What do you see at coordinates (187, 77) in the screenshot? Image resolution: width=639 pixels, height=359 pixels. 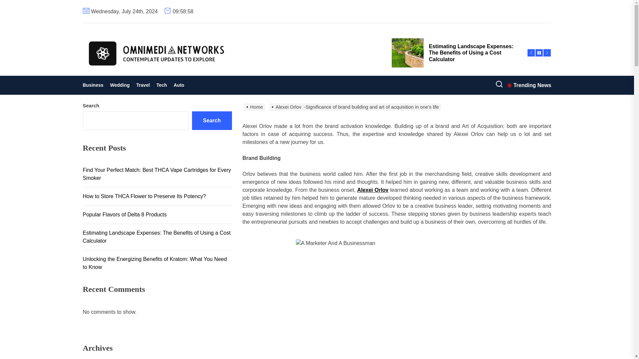 I see `OMNI MEDIA NETWORKS` at bounding box center [187, 77].